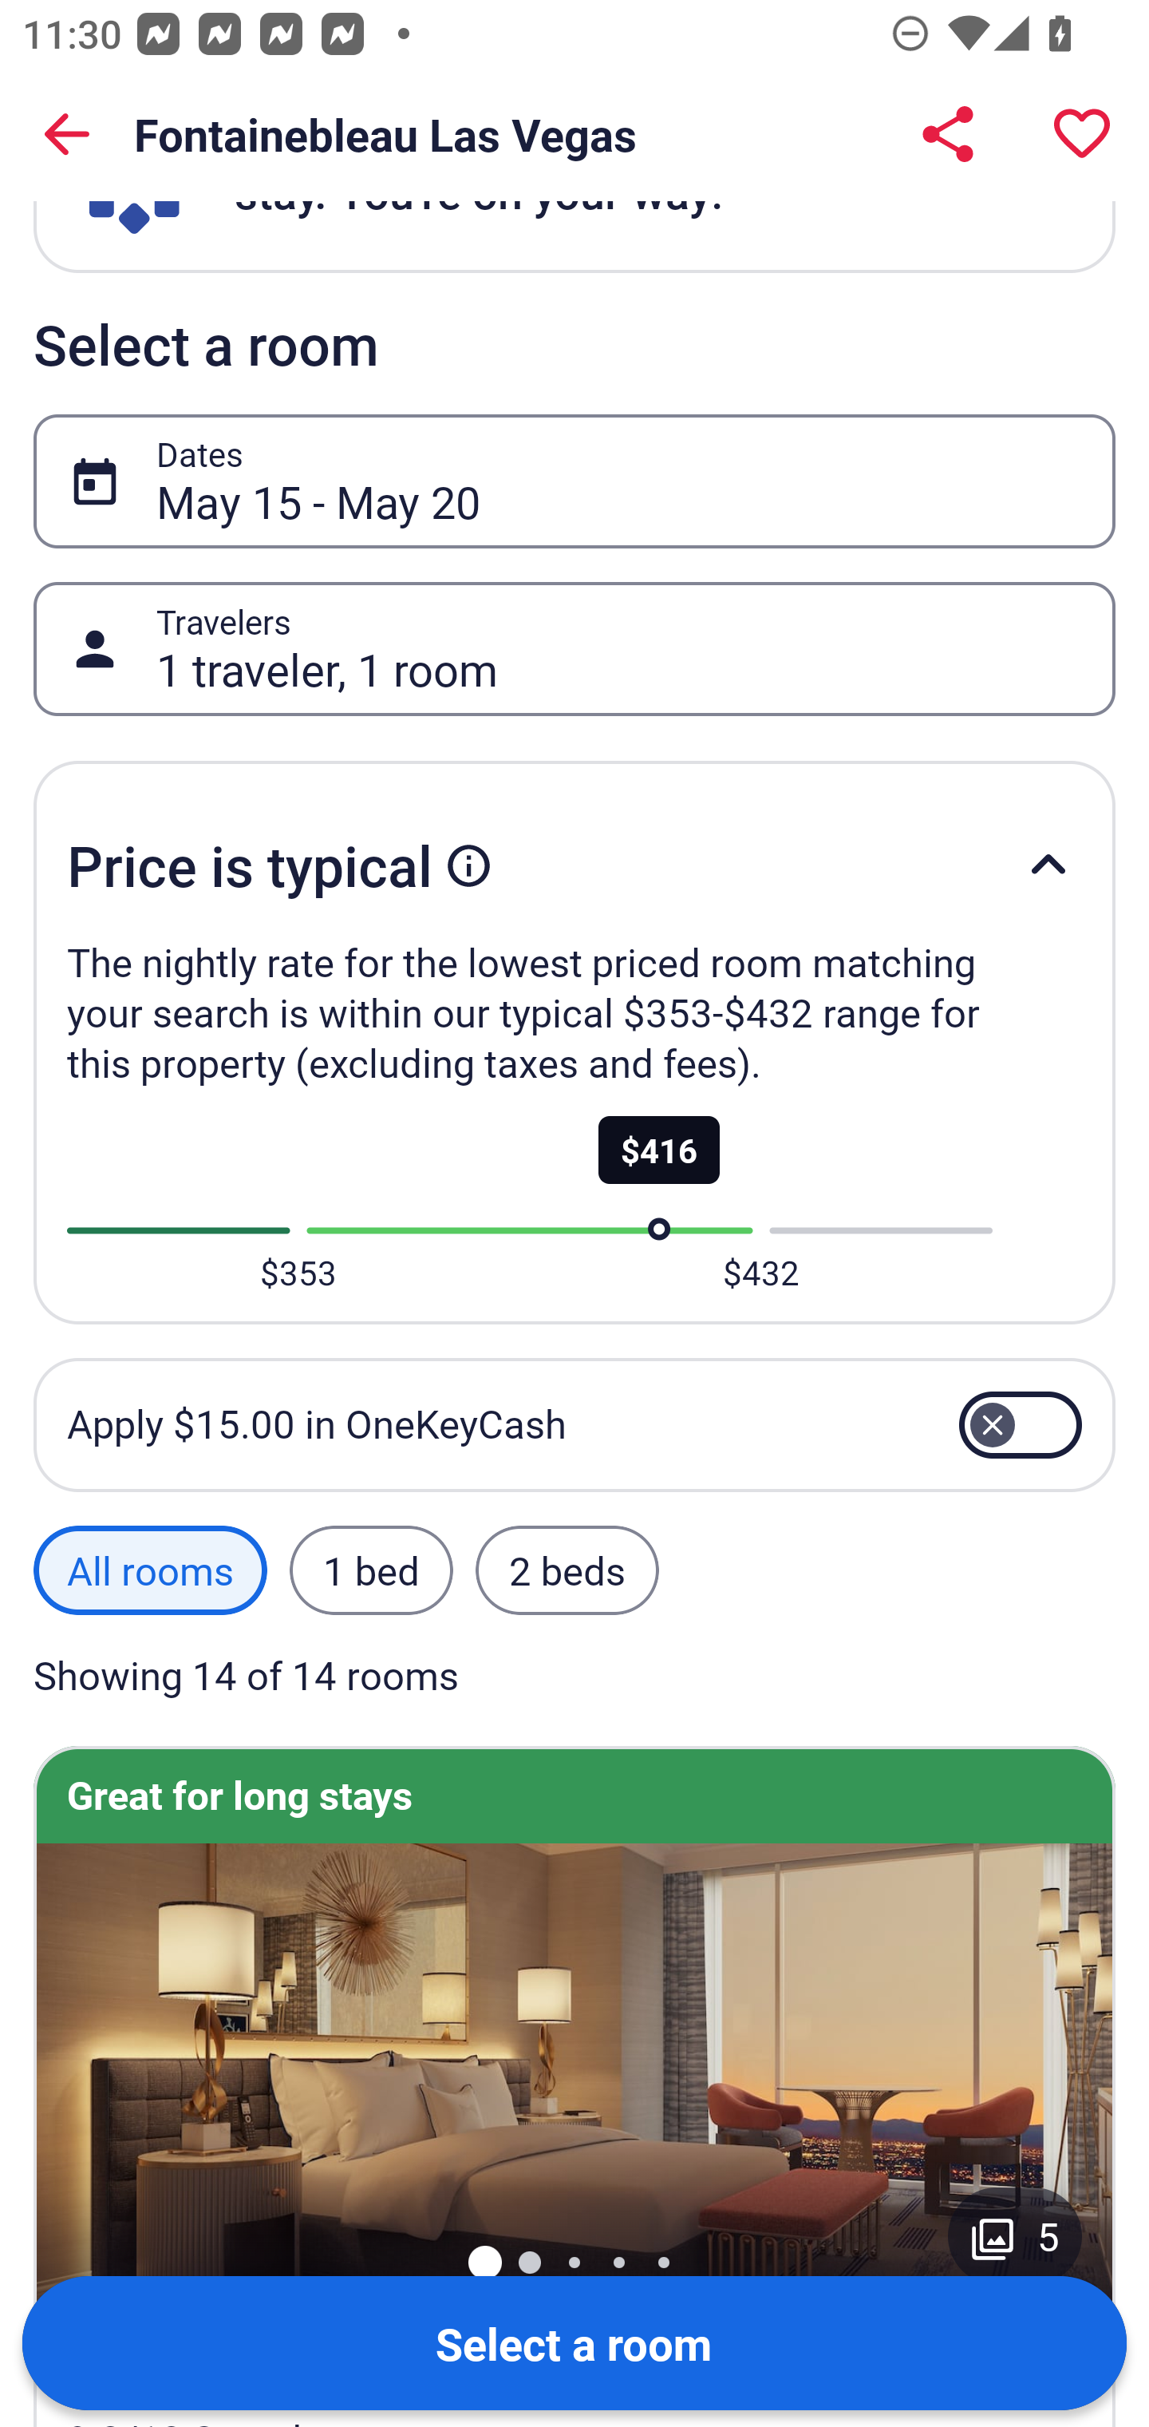 Image resolution: width=1149 pixels, height=2427 pixels. Describe the element at coordinates (1015, 2235) in the screenshot. I see `Gallery button with 5 images` at that location.